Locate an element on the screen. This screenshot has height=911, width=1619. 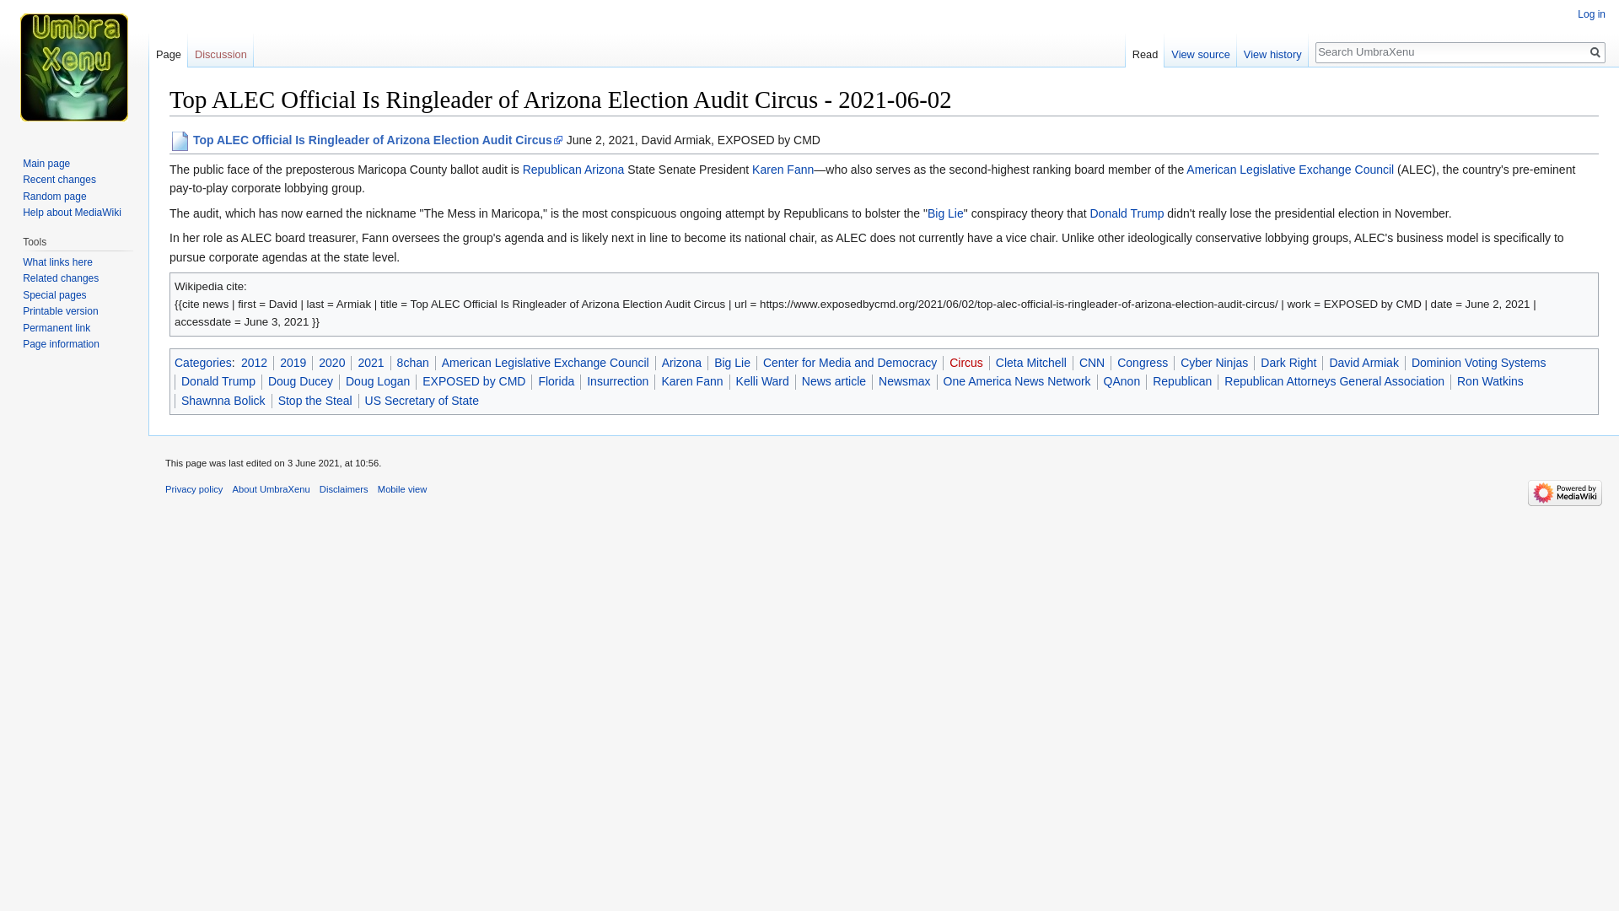
Kelli Ward is located at coordinates (762, 381).